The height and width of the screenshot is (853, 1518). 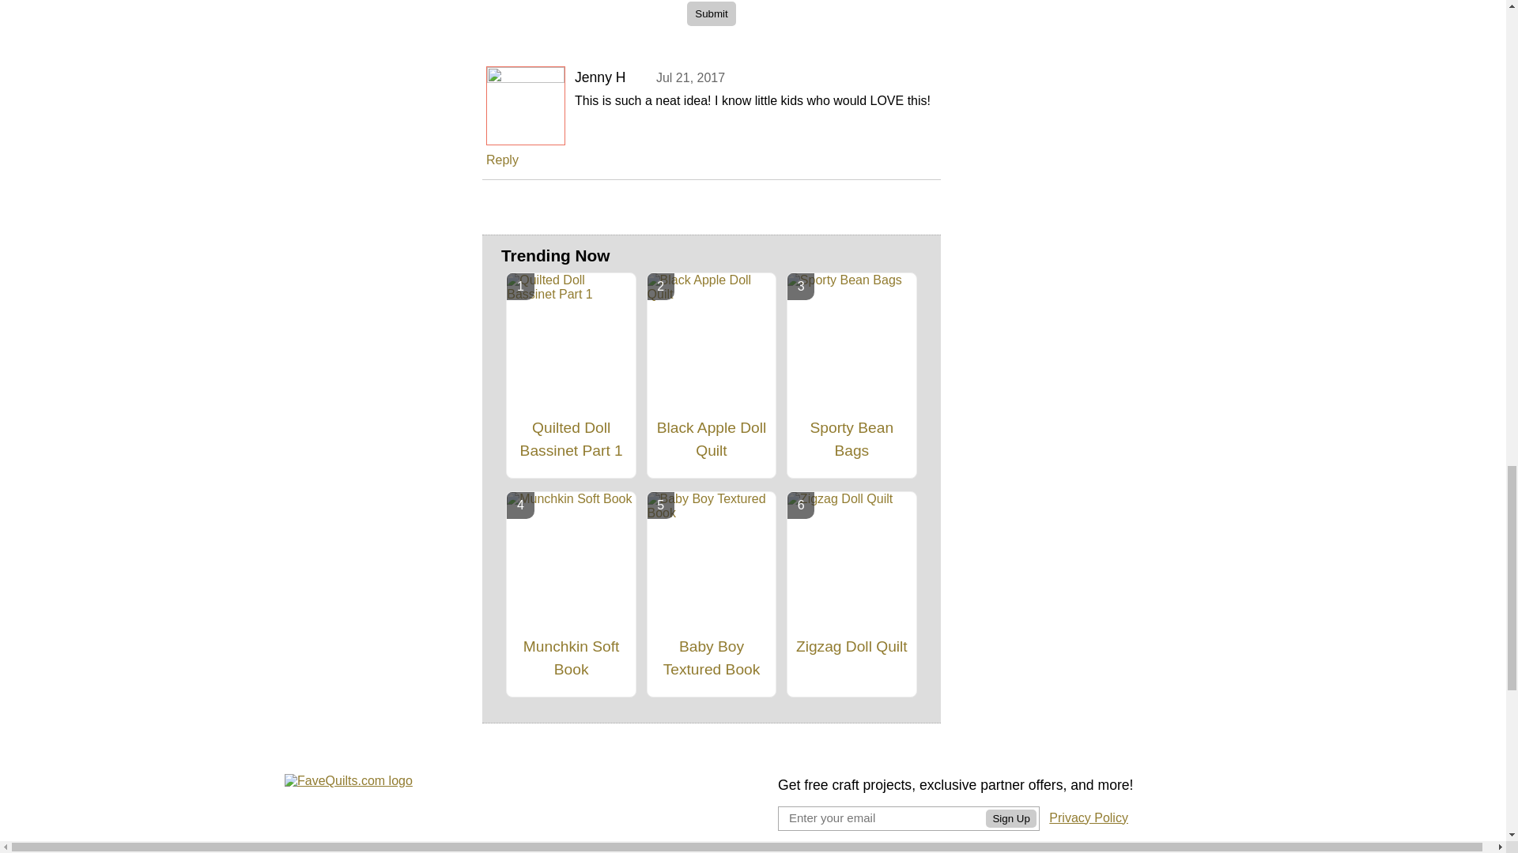 What do you see at coordinates (711, 14) in the screenshot?
I see `Submit` at bounding box center [711, 14].